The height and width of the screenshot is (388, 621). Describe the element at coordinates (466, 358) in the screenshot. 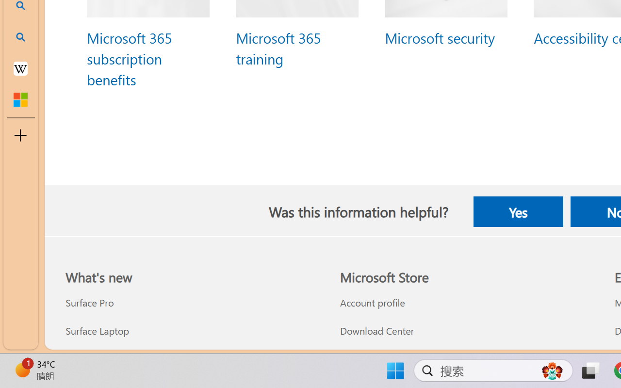

I see `Microsoft Store support` at that location.